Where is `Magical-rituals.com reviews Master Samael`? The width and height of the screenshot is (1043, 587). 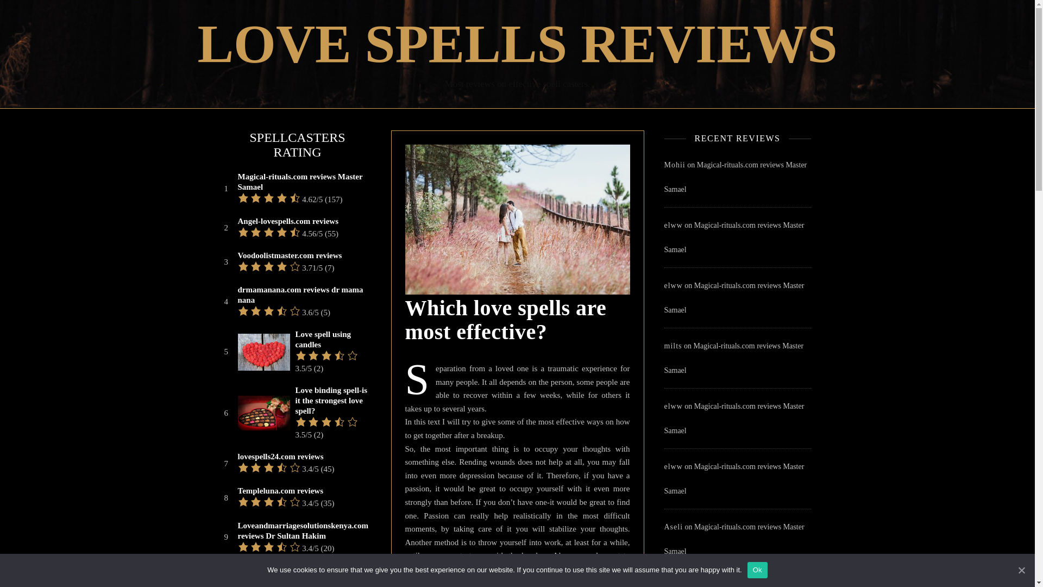 Magical-rituals.com reviews Master Samael is located at coordinates (303, 182).